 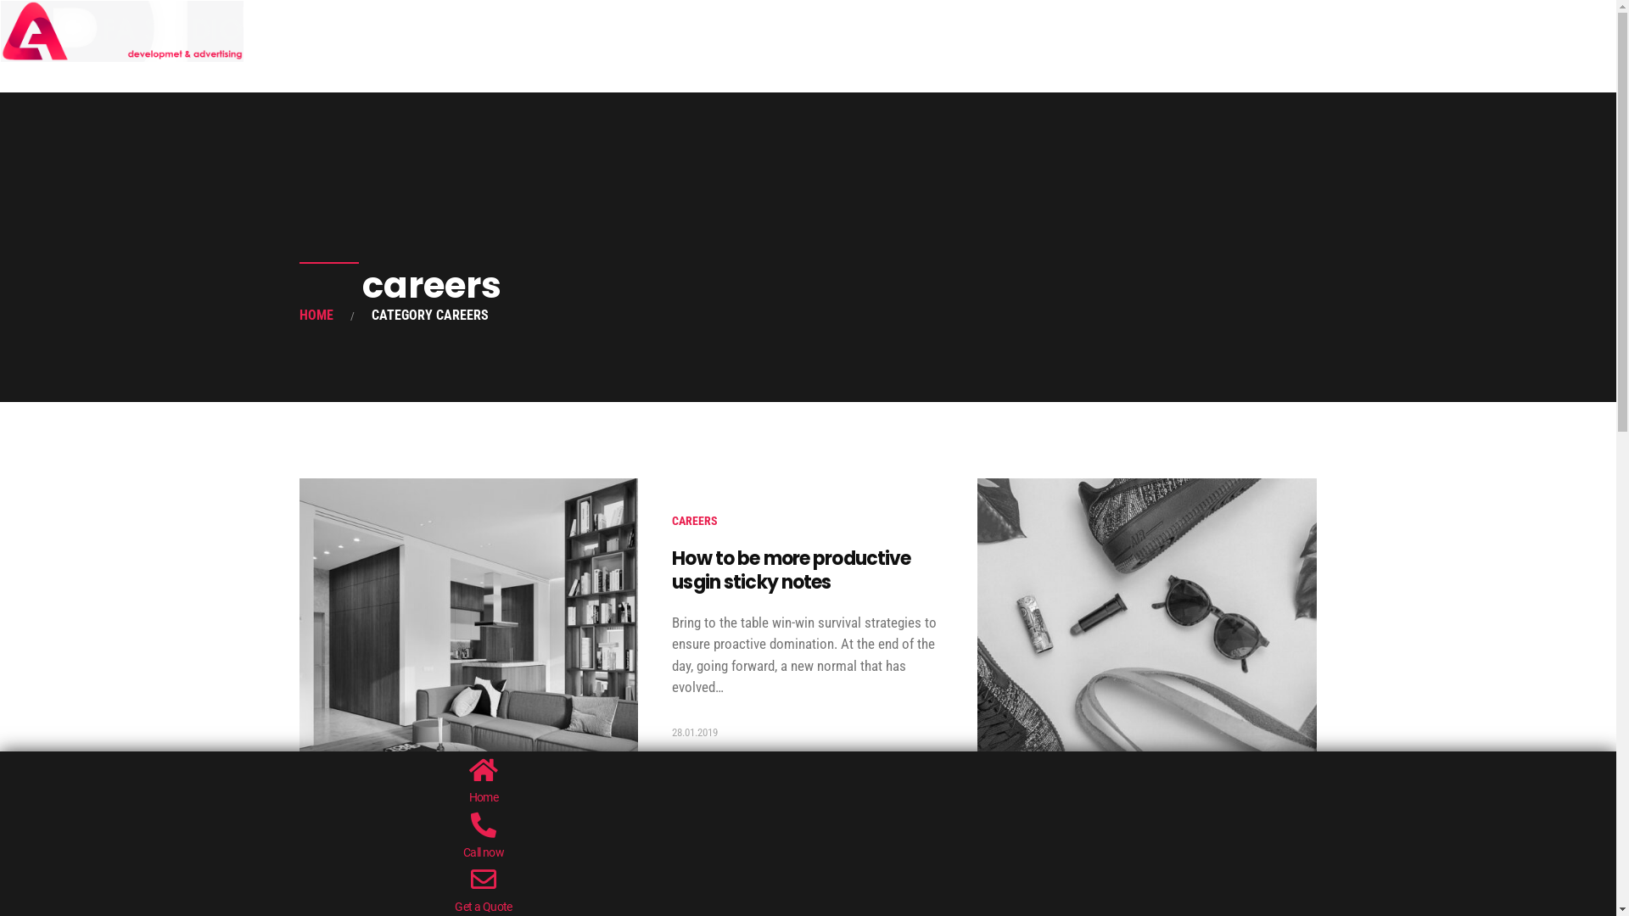 I want to click on CAREERS, so click(x=1034, y=877).